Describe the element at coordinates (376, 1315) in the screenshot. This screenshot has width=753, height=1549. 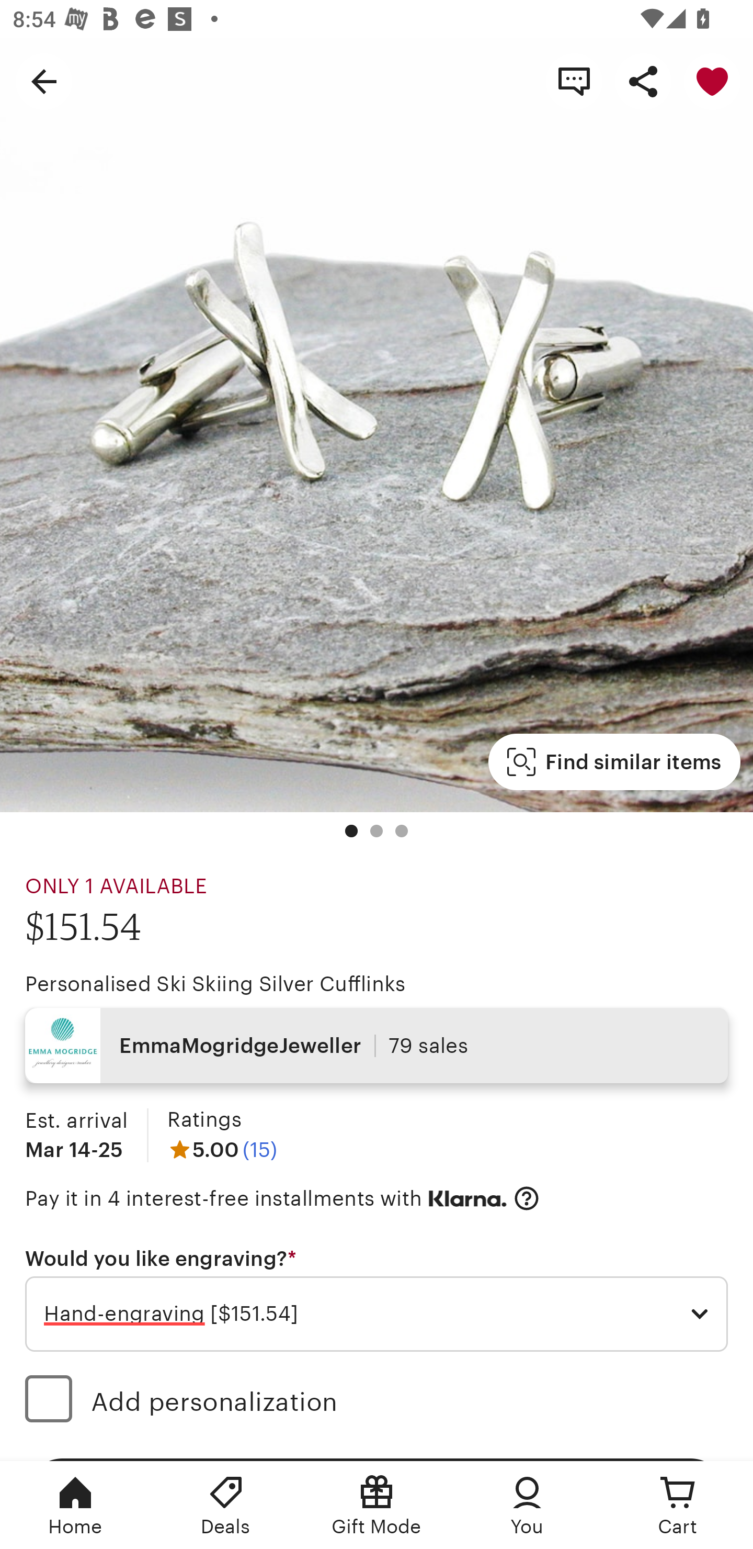
I see `Hand-engraving [$151.54]` at that location.